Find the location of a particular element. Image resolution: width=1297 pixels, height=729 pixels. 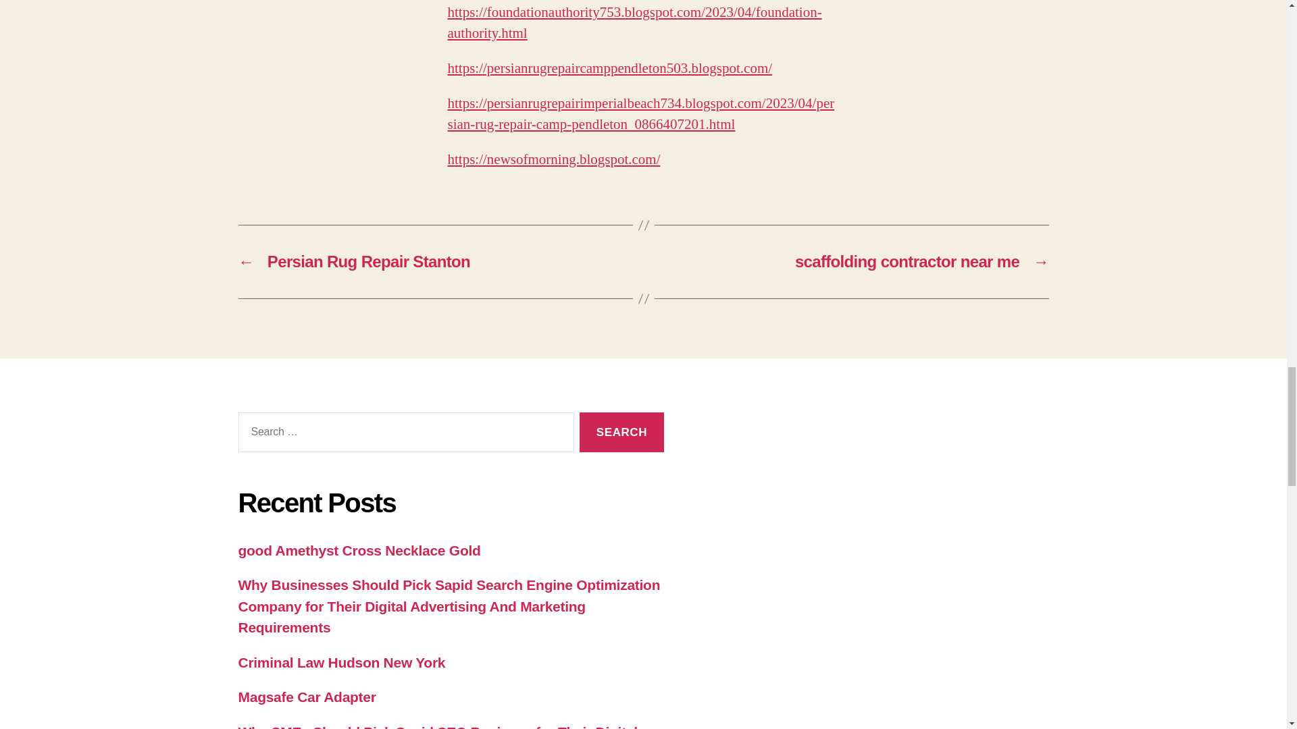

good Amethyst Cross Necklace Gold is located at coordinates (358, 550).